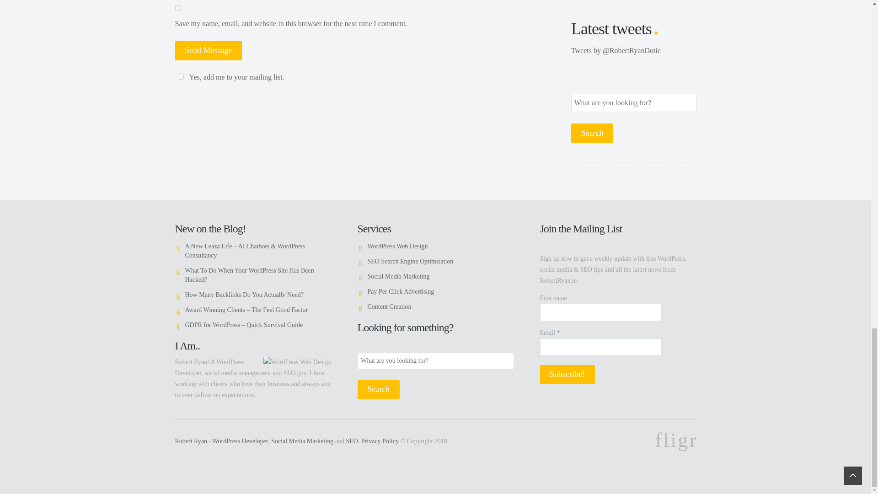  Describe the element at coordinates (567, 375) in the screenshot. I see `Subscribe!` at that location.